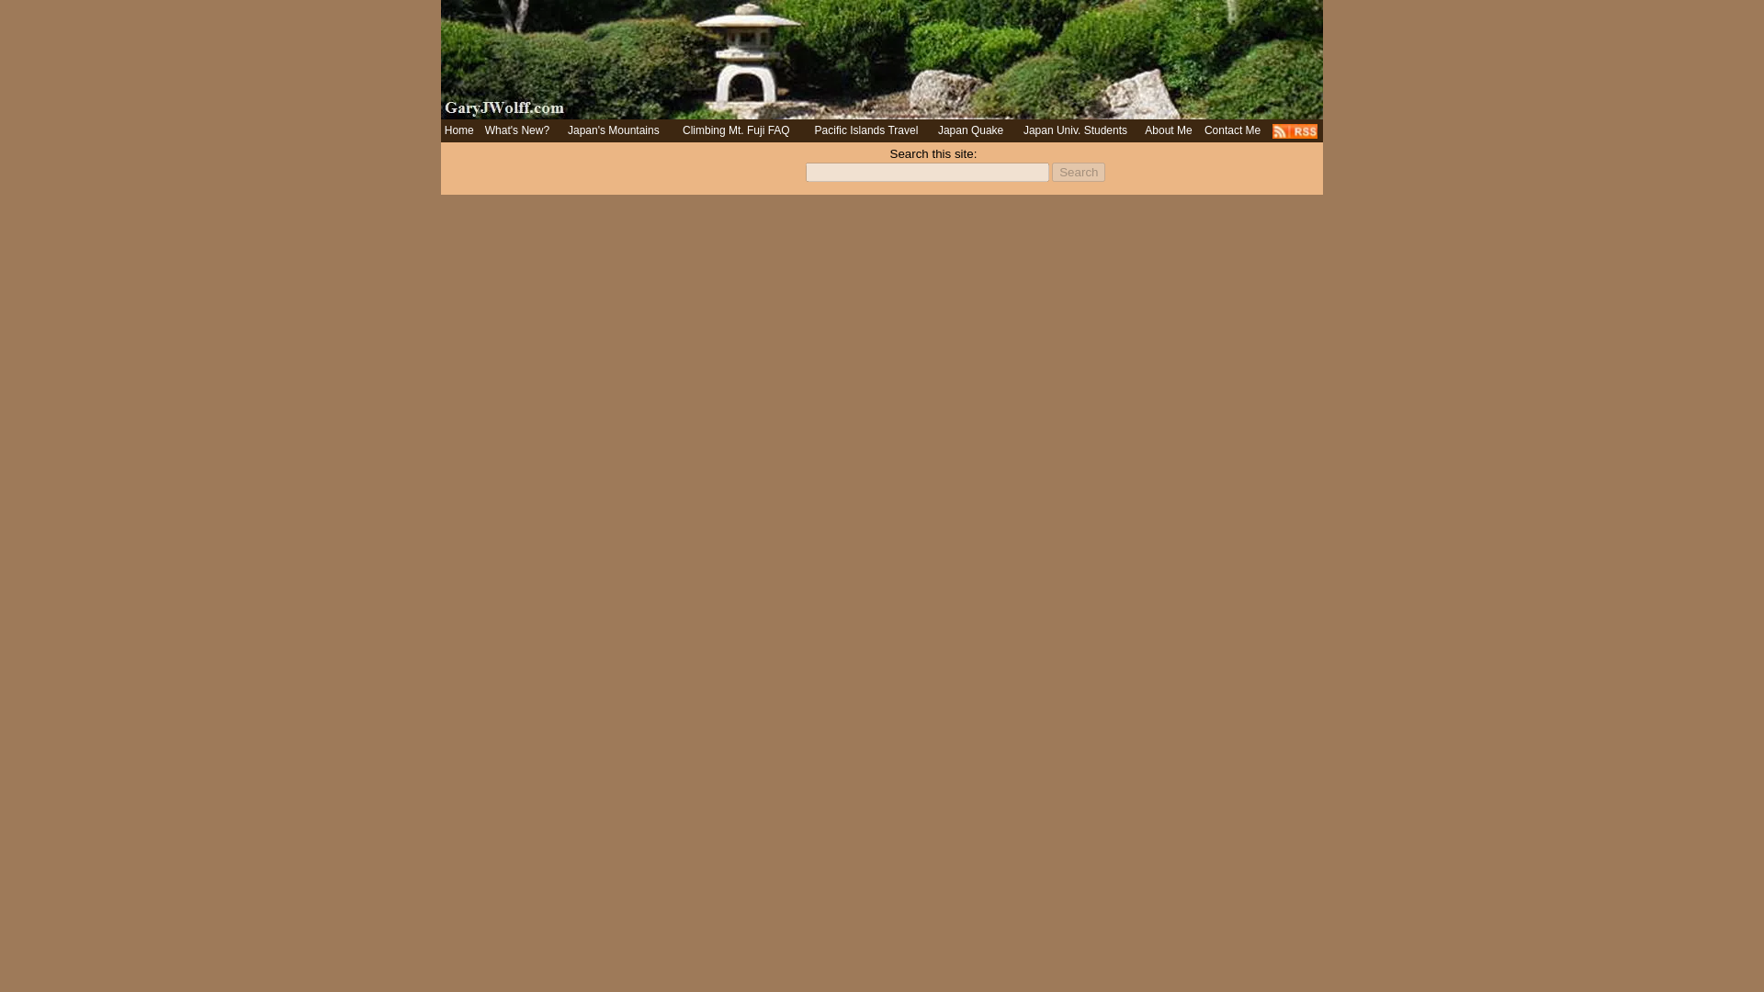 This screenshot has width=1764, height=992. Describe the element at coordinates (1079, 172) in the screenshot. I see `Search` at that location.